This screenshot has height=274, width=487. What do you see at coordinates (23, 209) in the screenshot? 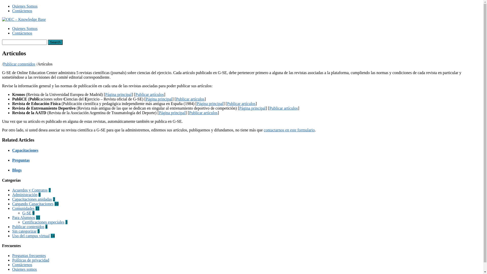
I see `Comunidades` at bounding box center [23, 209].